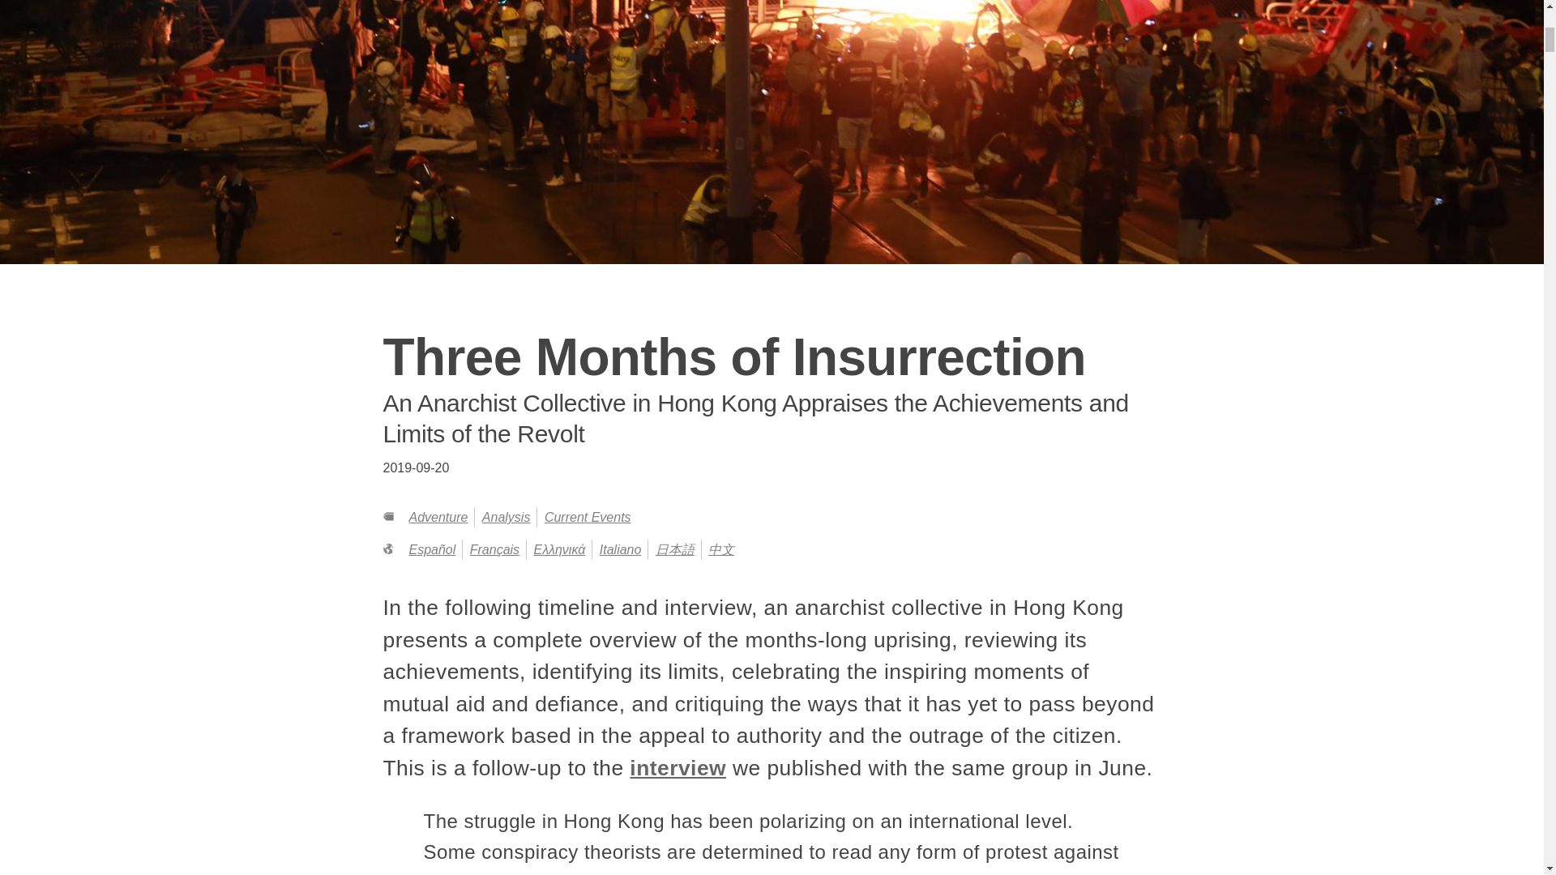  I want to click on Adventure, so click(438, 517).